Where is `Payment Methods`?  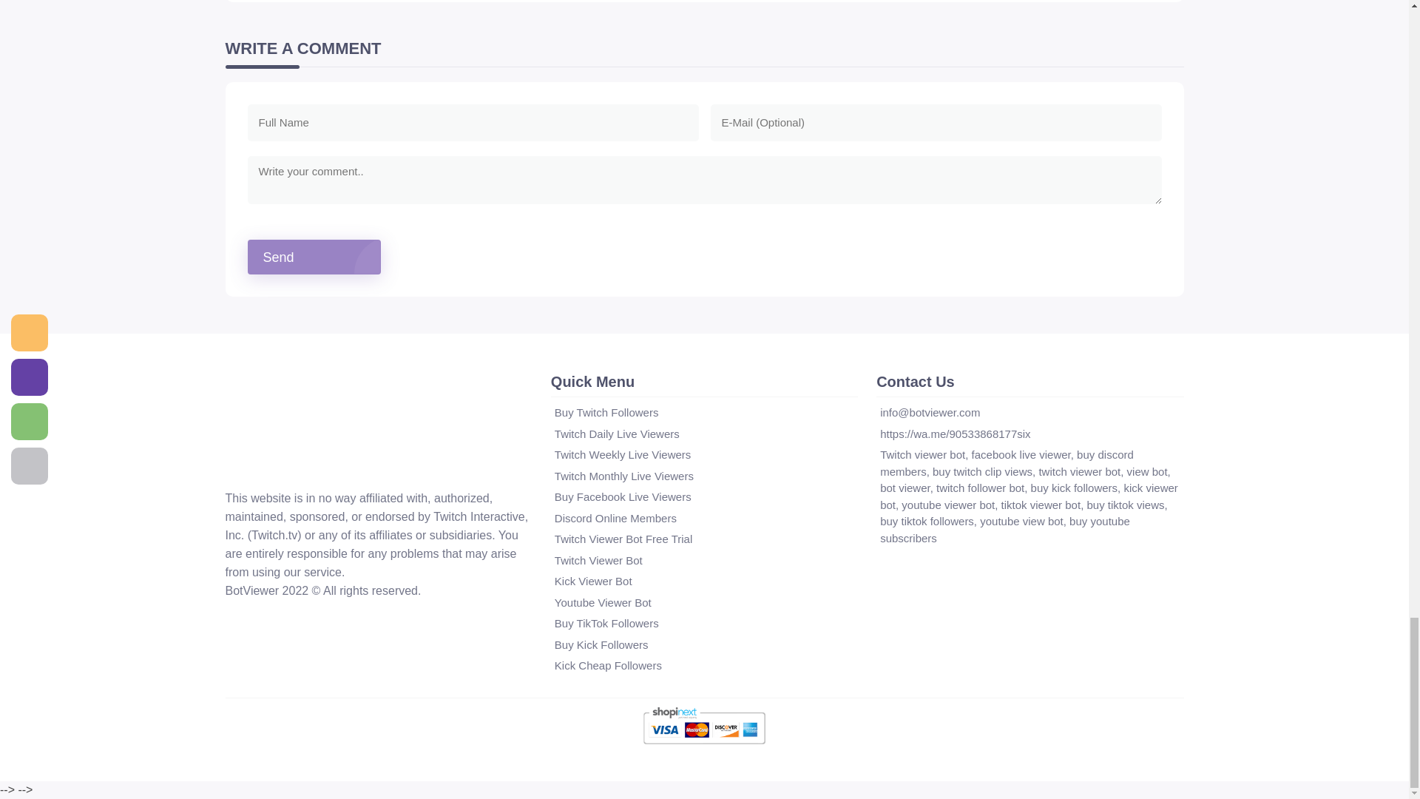 Payment Methods is located at coordinates (704, 725).